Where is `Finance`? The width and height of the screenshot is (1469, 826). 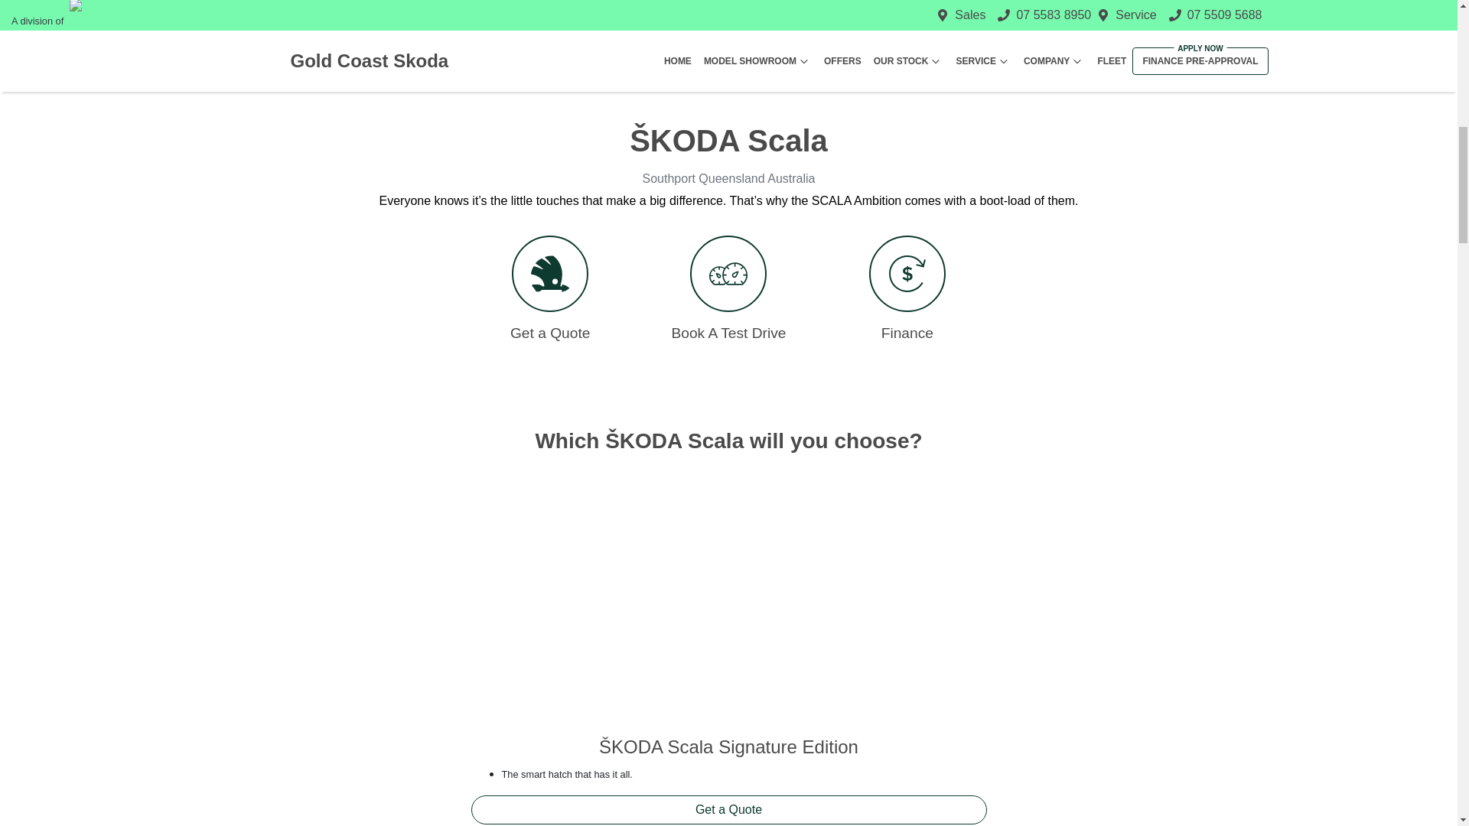 Finance is located at coordinates (907, 288).